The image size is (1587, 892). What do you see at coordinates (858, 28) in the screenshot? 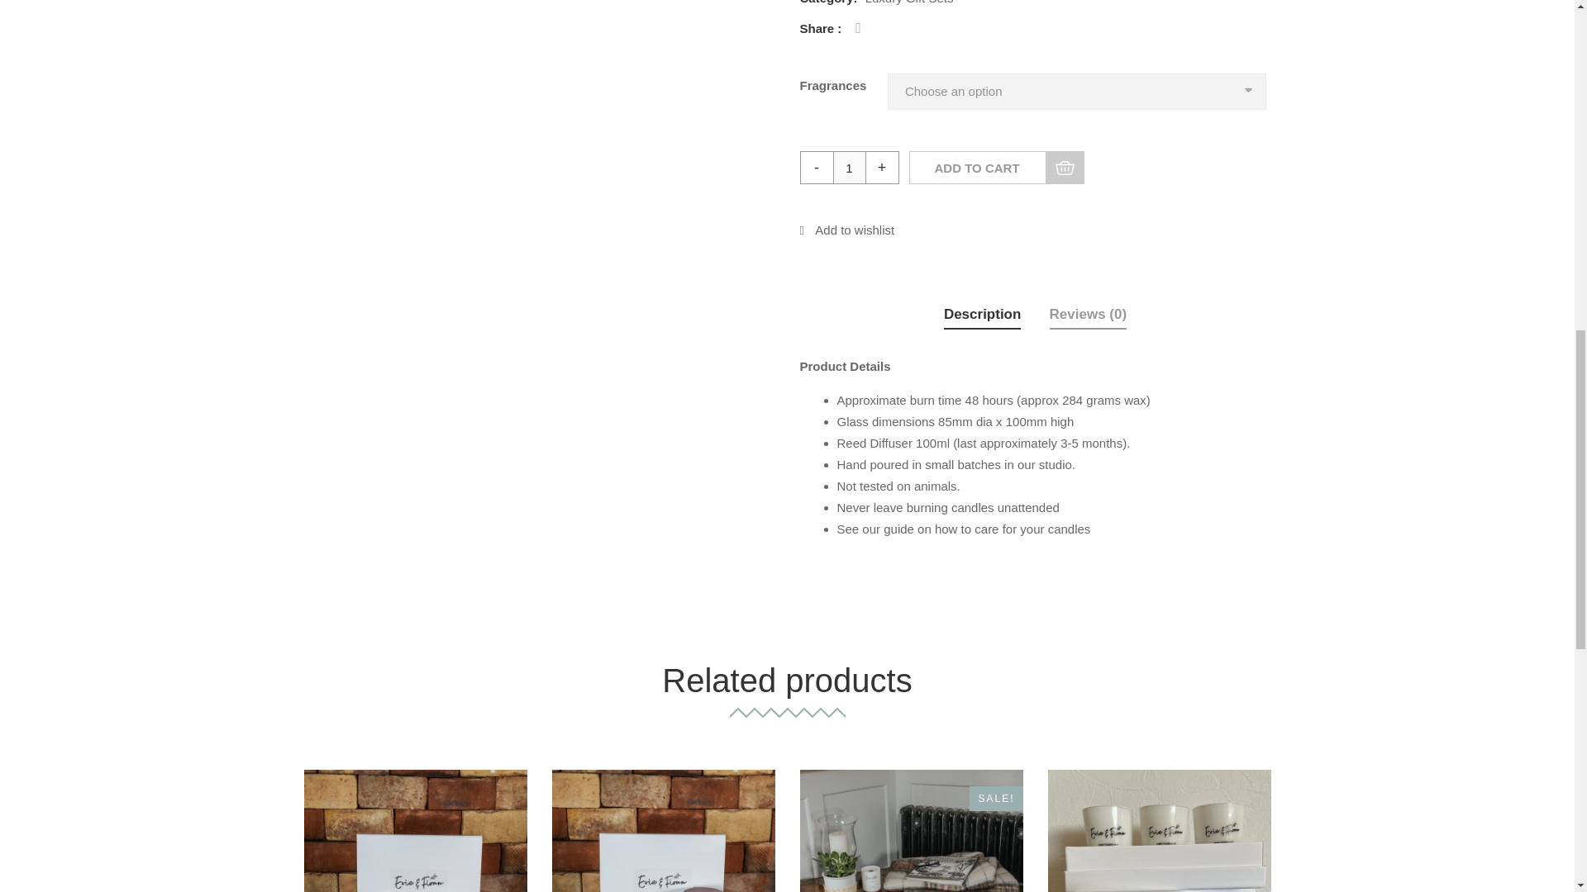
I see `Share on Facebook` at bounding box center [858, 28].